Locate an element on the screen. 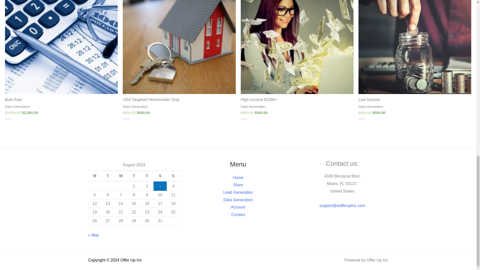 The image size is (480, 270). USA Targeted Homeonwer Only is located at coordinates (179, 100).